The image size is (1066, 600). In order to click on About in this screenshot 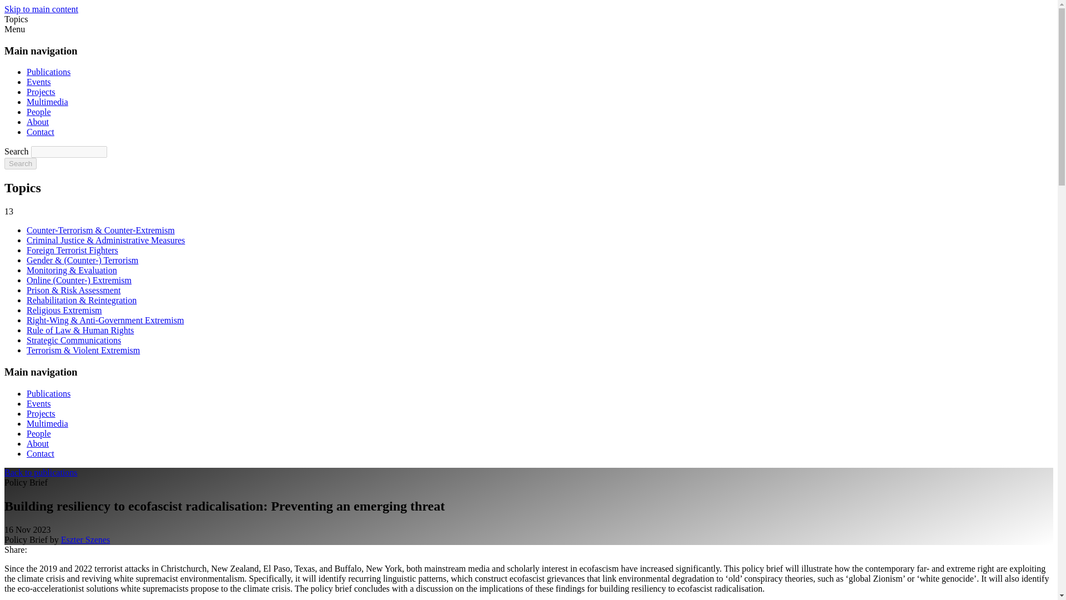, I will do `click(38, 121)`.